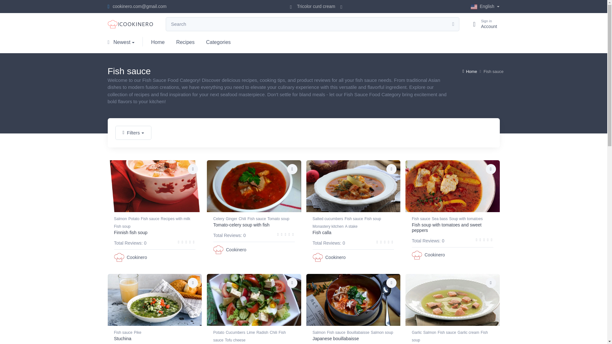  I want to click on Newest, so click(316, 6).